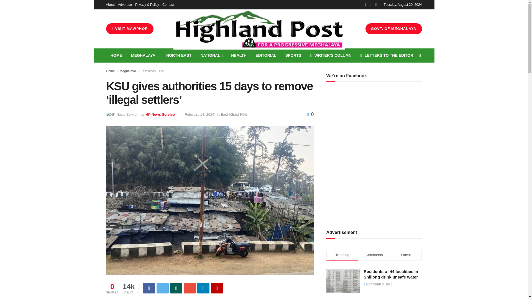  I want to click on HOME, so click(116, 55).